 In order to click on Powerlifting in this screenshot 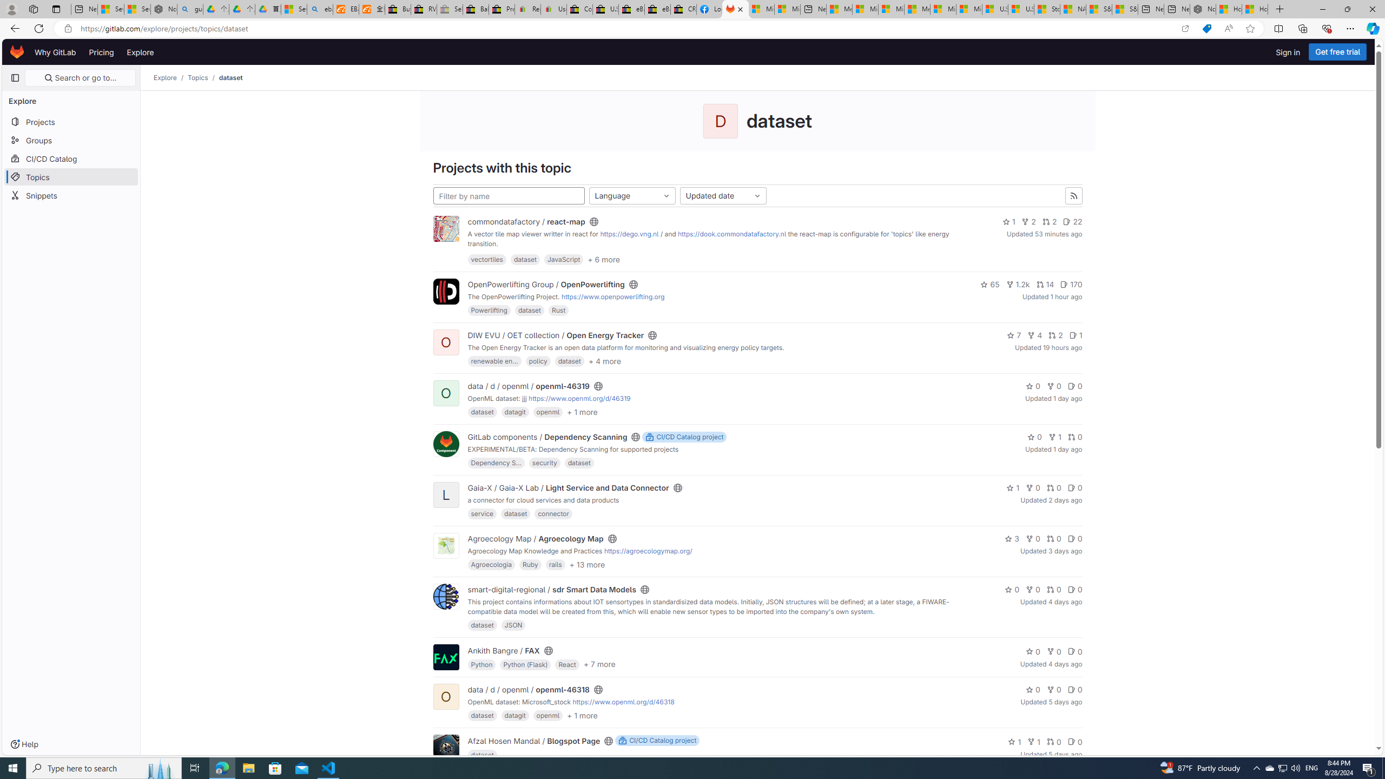, I will do `click(489, 310)`.